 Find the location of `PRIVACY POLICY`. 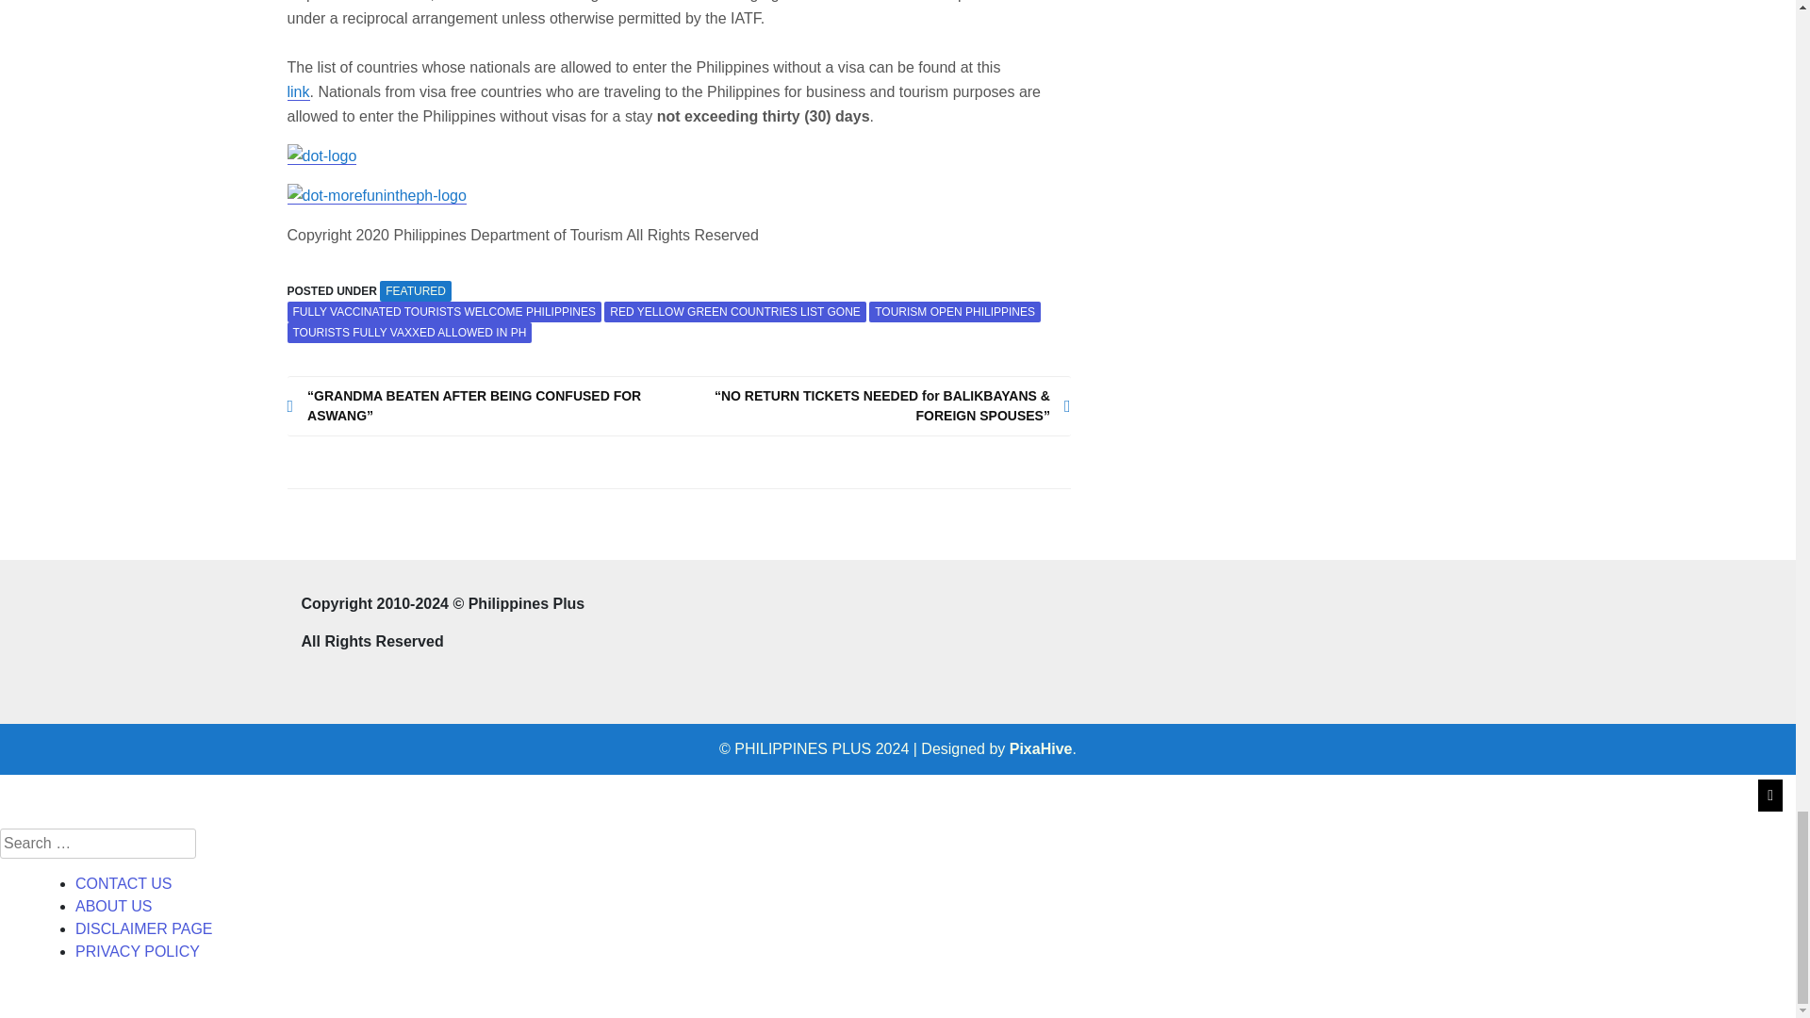

PRIVACY POLICY is located at coordinates (138, 952).